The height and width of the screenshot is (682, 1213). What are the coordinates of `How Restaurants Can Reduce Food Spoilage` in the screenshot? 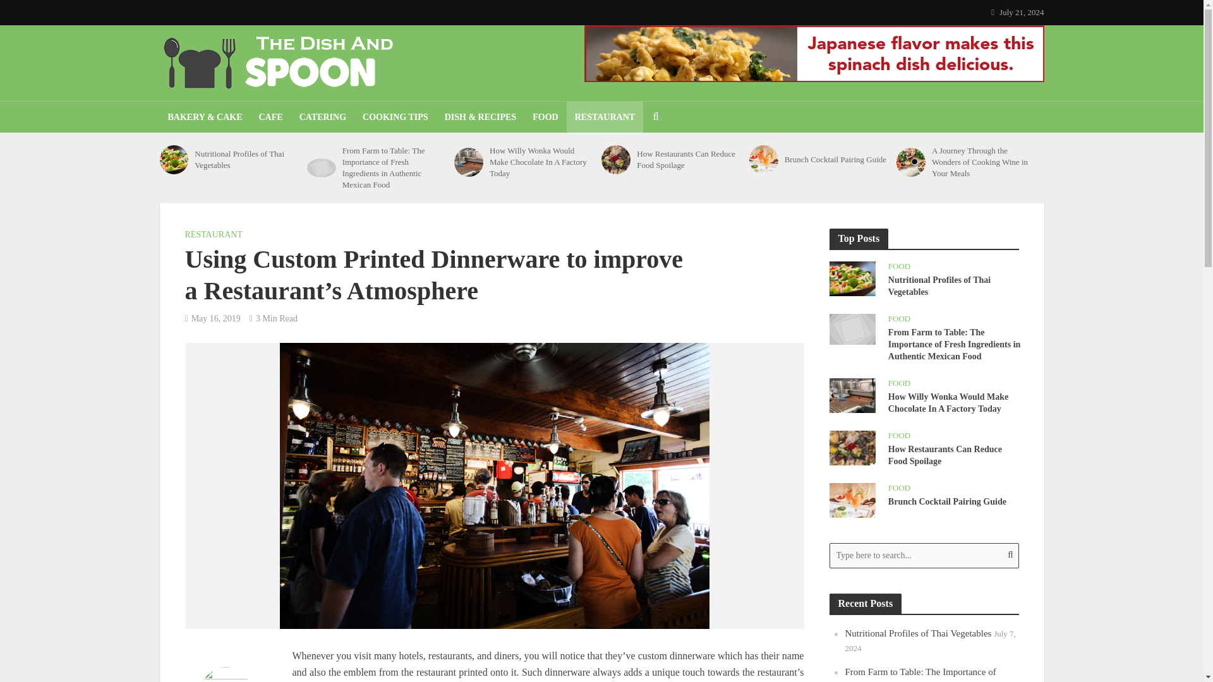 It's located at (689, 160).